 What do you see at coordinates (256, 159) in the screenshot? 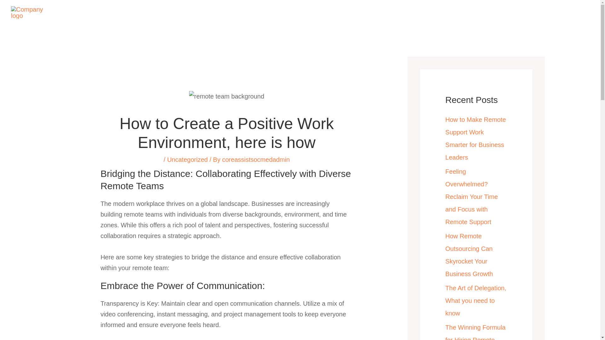
I see `coreassistsocmedadmin` at bounding box center [256, 159].